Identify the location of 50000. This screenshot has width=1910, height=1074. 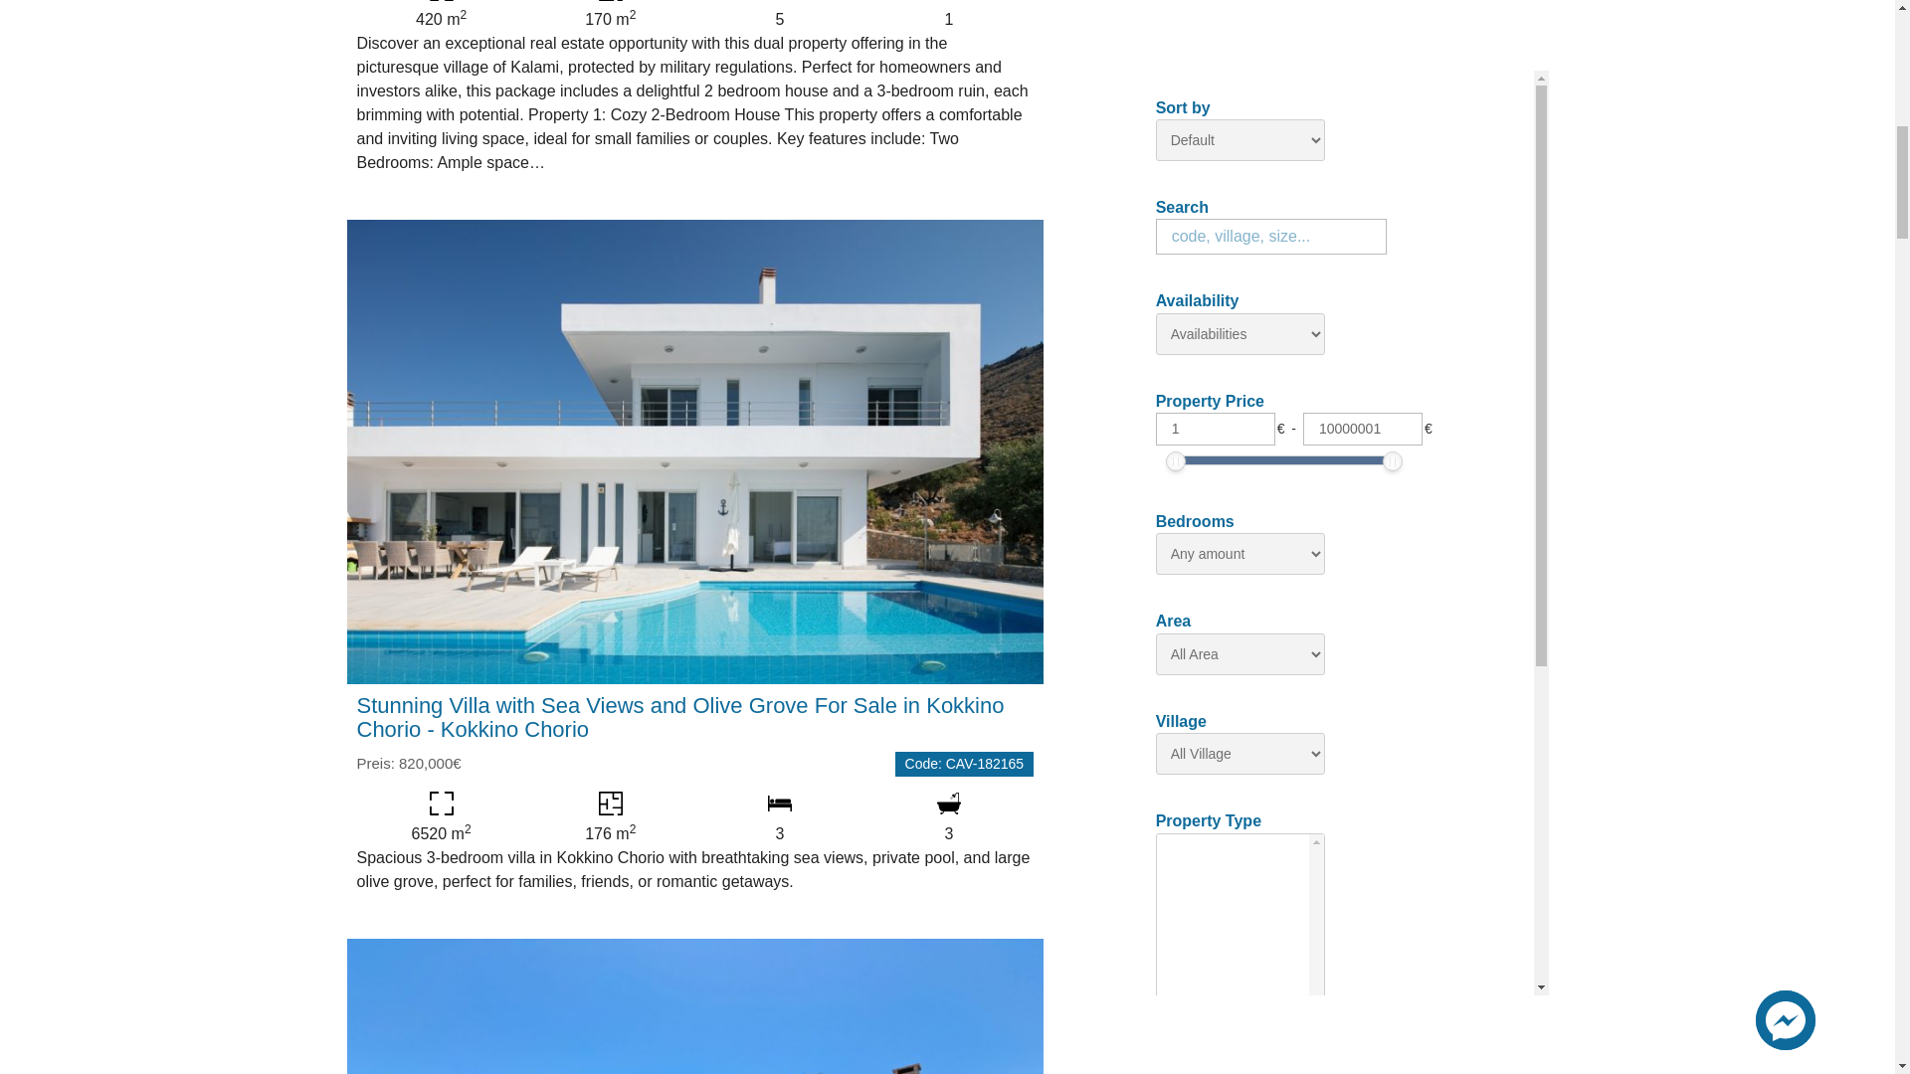
(1321, 565).